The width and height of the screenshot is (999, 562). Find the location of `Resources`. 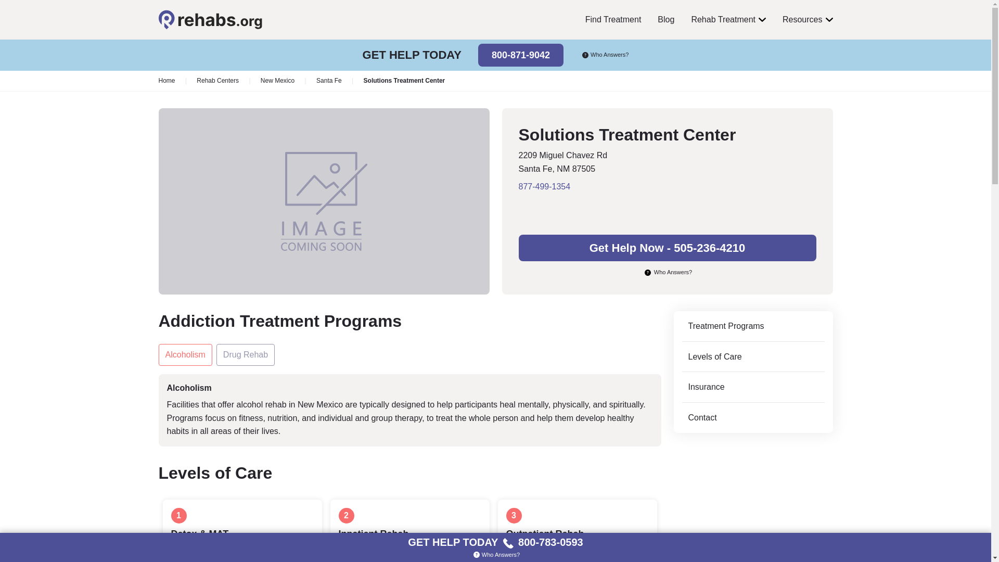

Resources is located at coordinates (807, 20).